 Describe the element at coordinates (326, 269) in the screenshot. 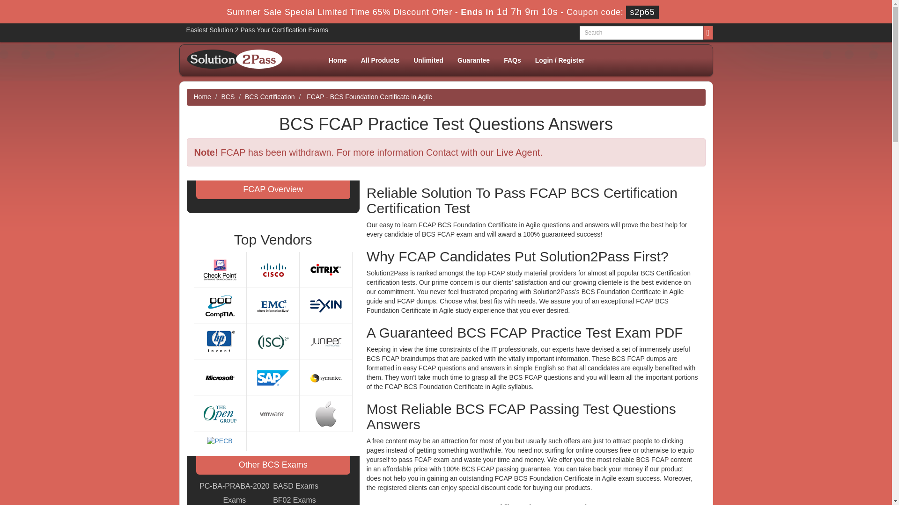

I see `Citrix` at that location.